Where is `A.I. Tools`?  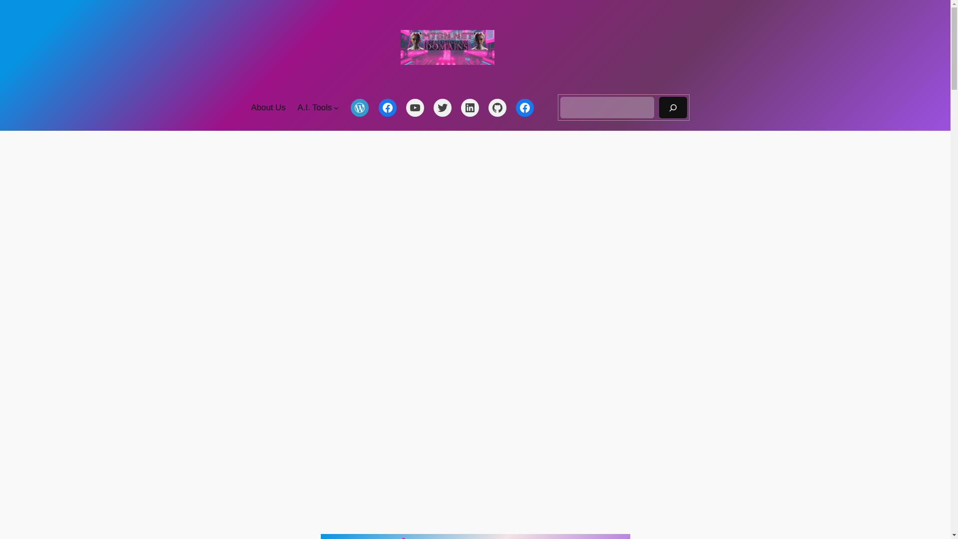
A.I. Tools is located at coordinates (314, 108).